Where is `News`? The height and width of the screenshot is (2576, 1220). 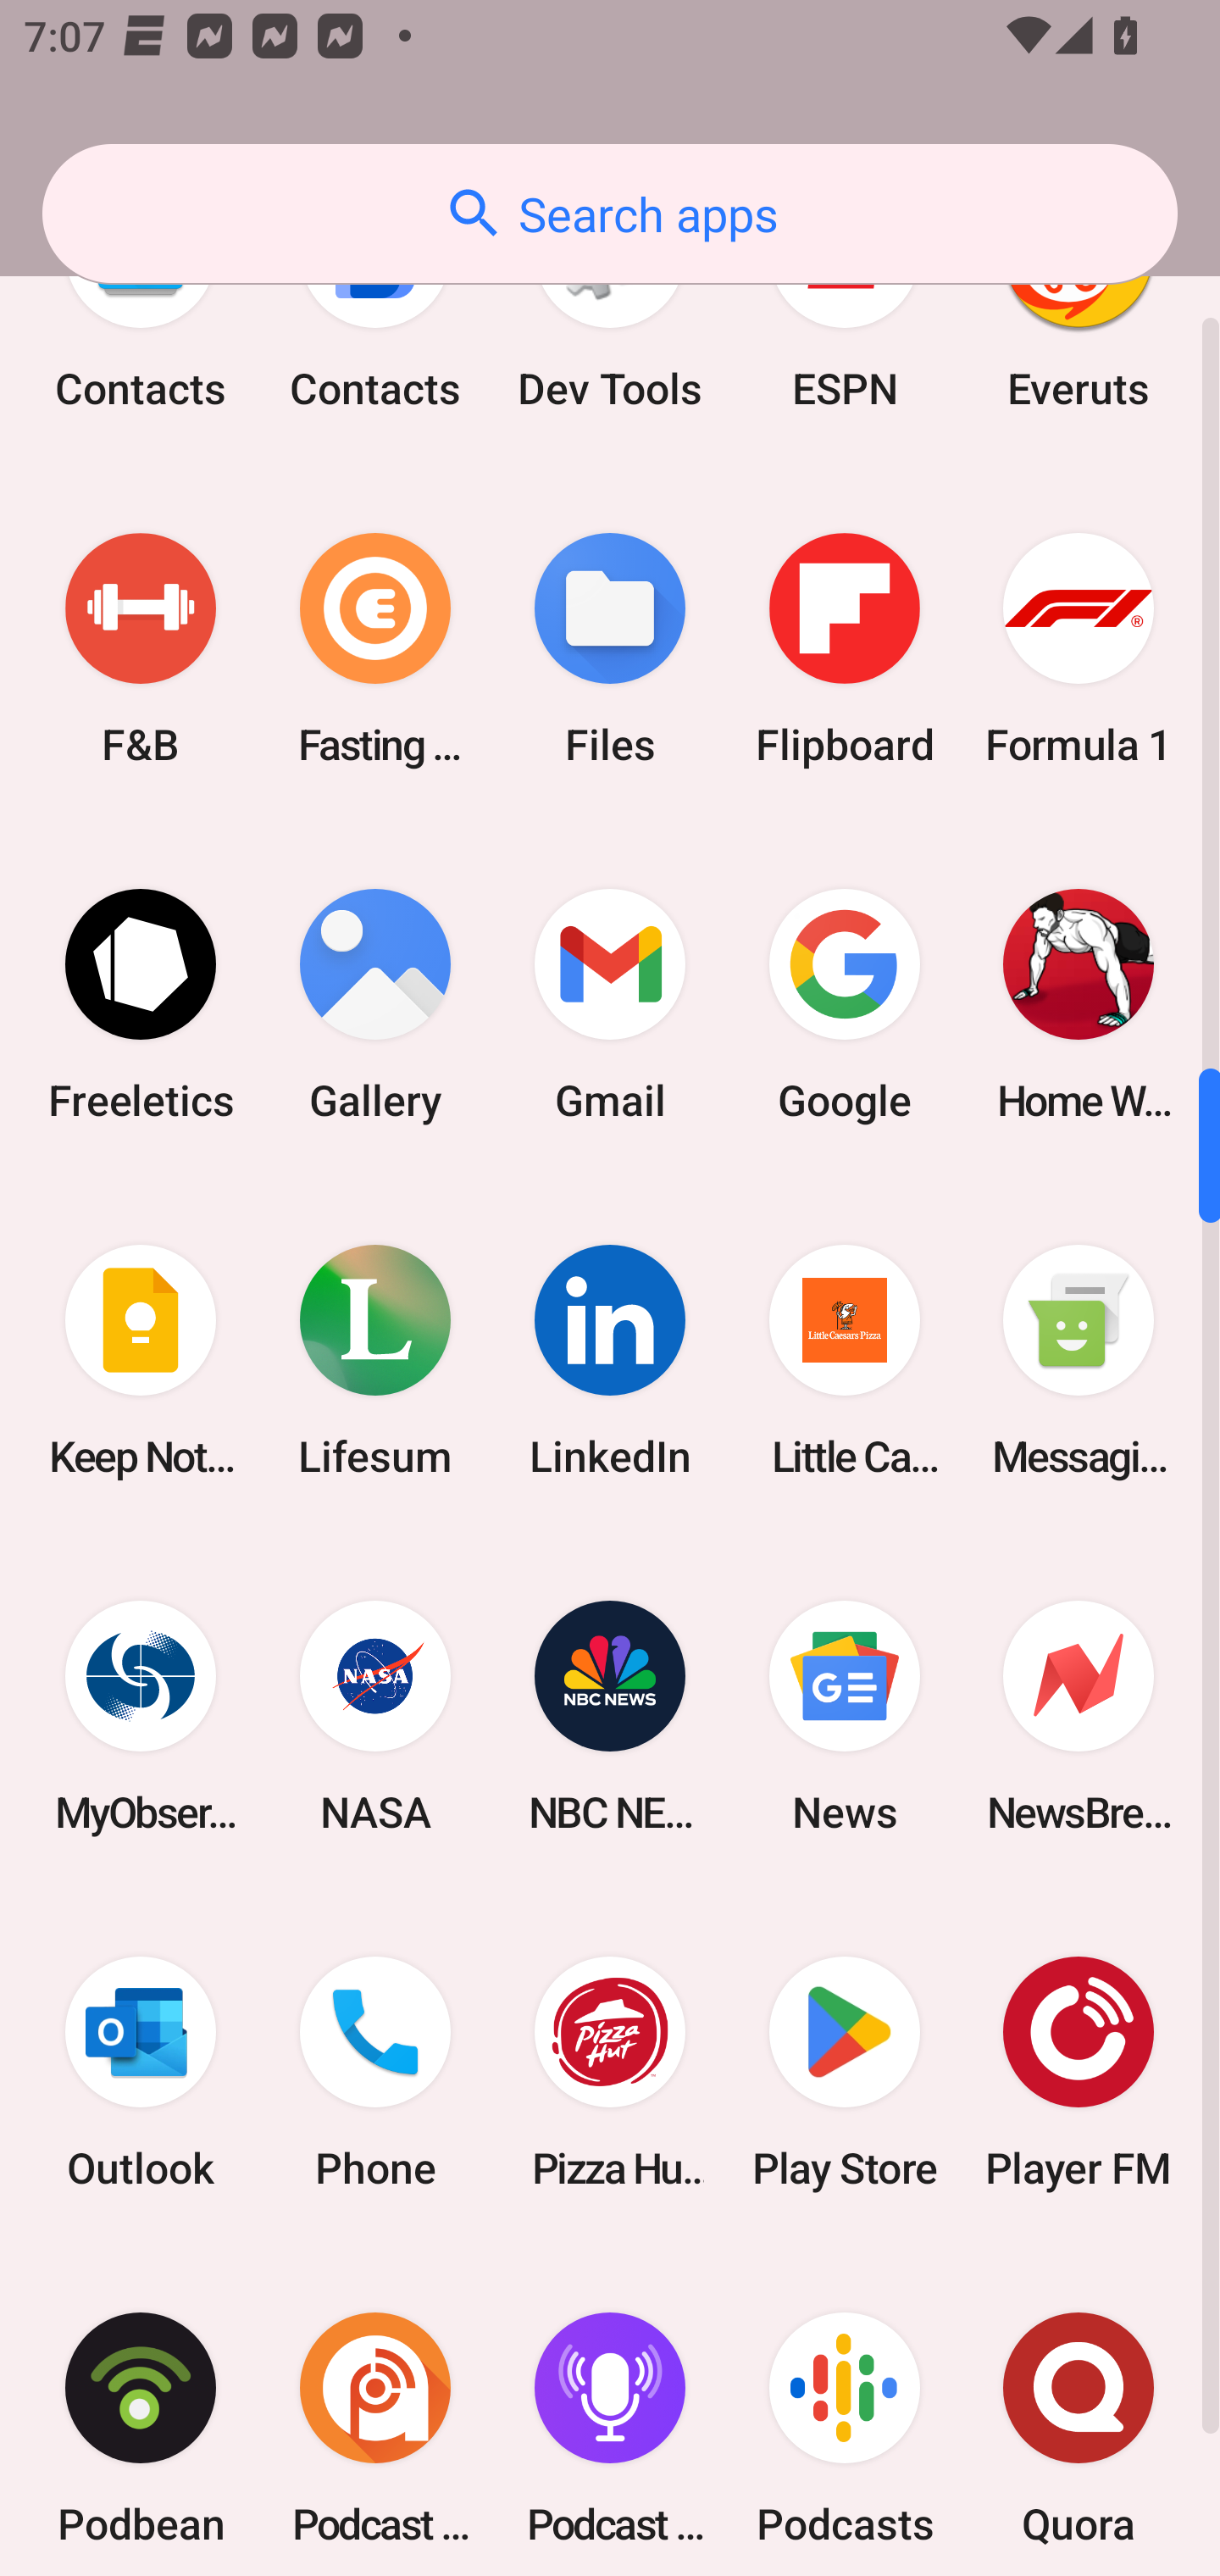
News is located at coordinates (844, 1717).